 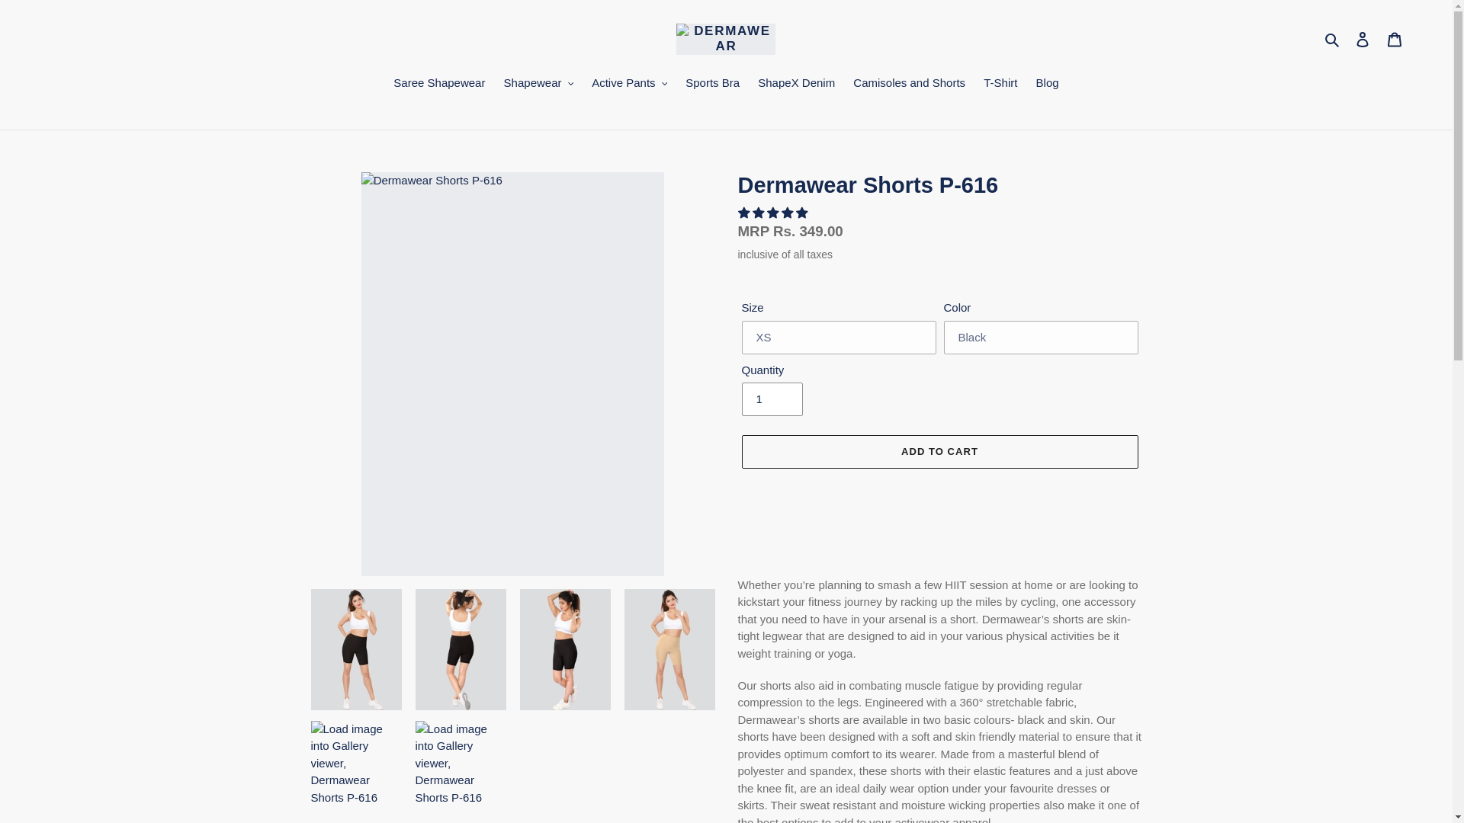 What do you see at coordinates (712, 85) in the screenshot?
I see `Sports Bra` at bounding box center [712, 85].